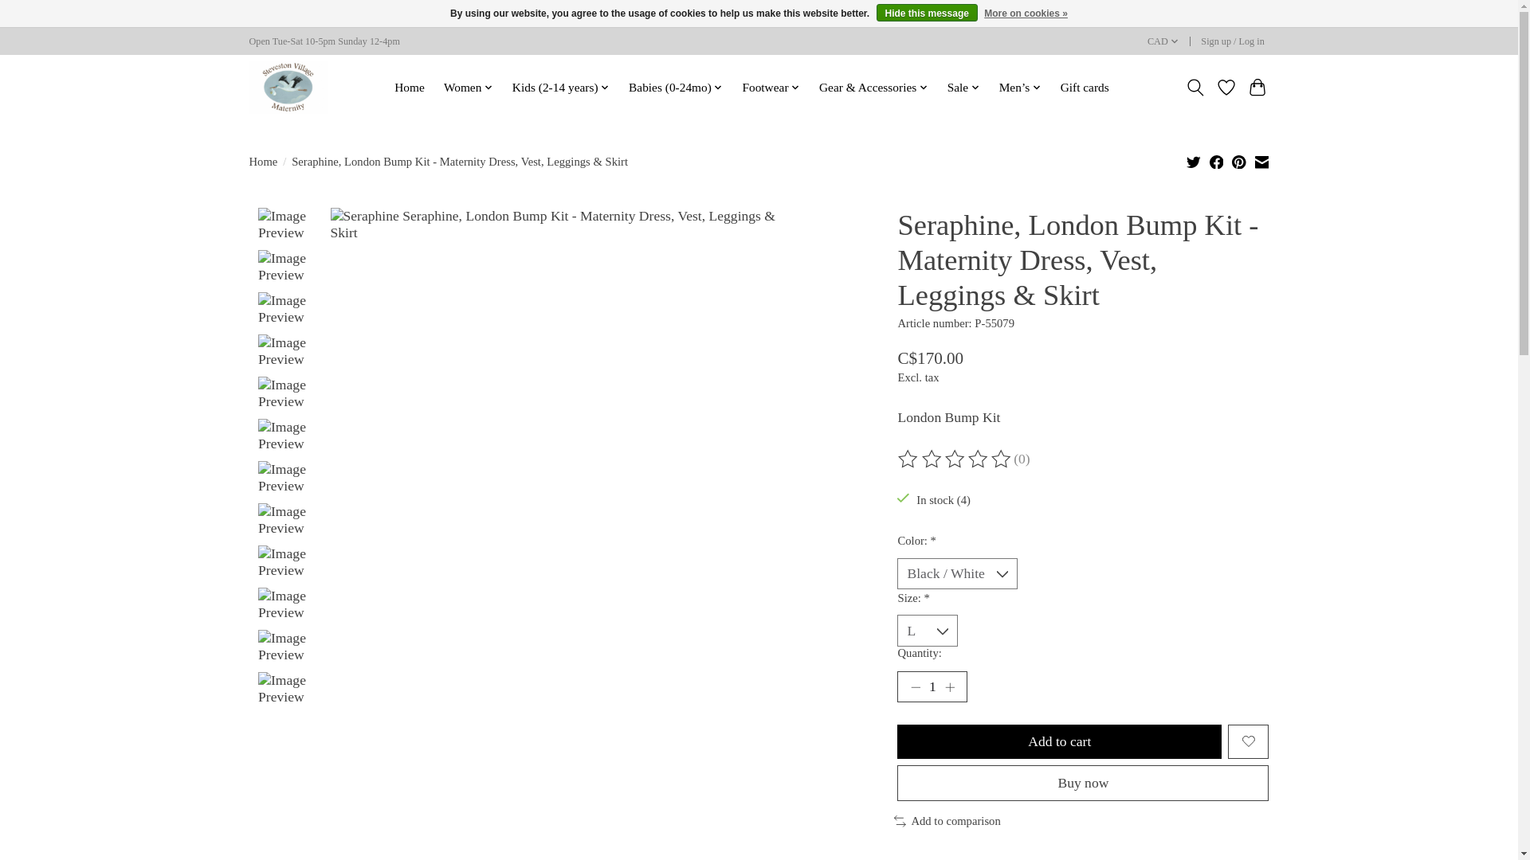 The image size is (1530, 860). I want to click on My account, so click(1233, 41).